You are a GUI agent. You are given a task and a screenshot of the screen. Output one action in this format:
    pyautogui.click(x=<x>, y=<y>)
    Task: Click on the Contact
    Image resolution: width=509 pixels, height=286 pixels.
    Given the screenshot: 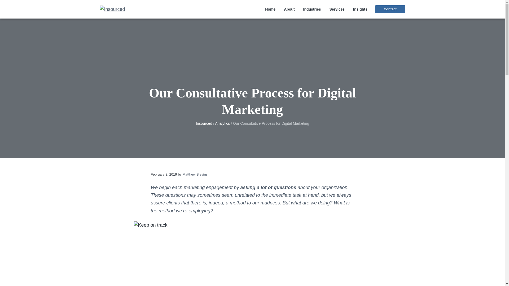 What is the action you would take?
    pyautogui.click(x=390, y=9)
    